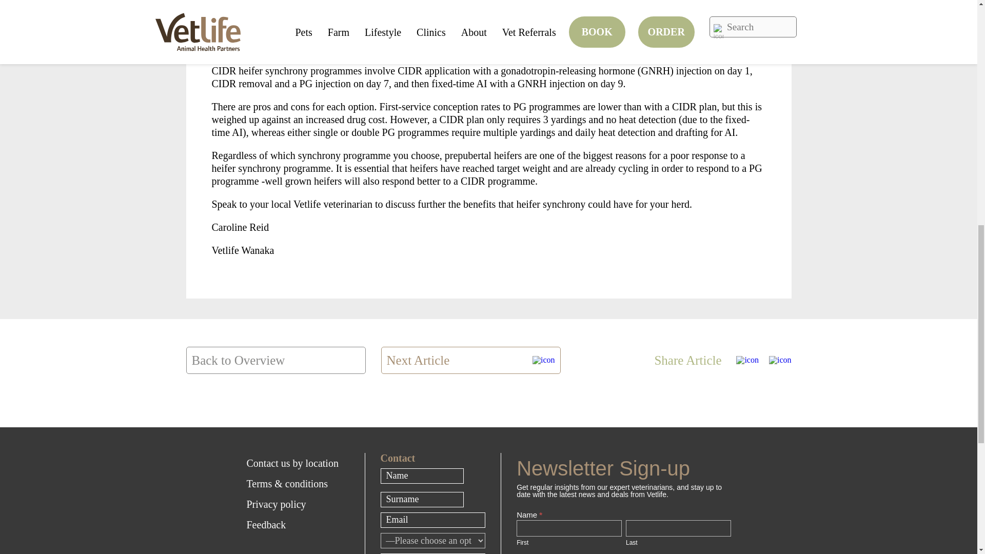 Image resolution: width=985 pixels, height=554 pixels. I want to click on Feedback, so click(298, 525).